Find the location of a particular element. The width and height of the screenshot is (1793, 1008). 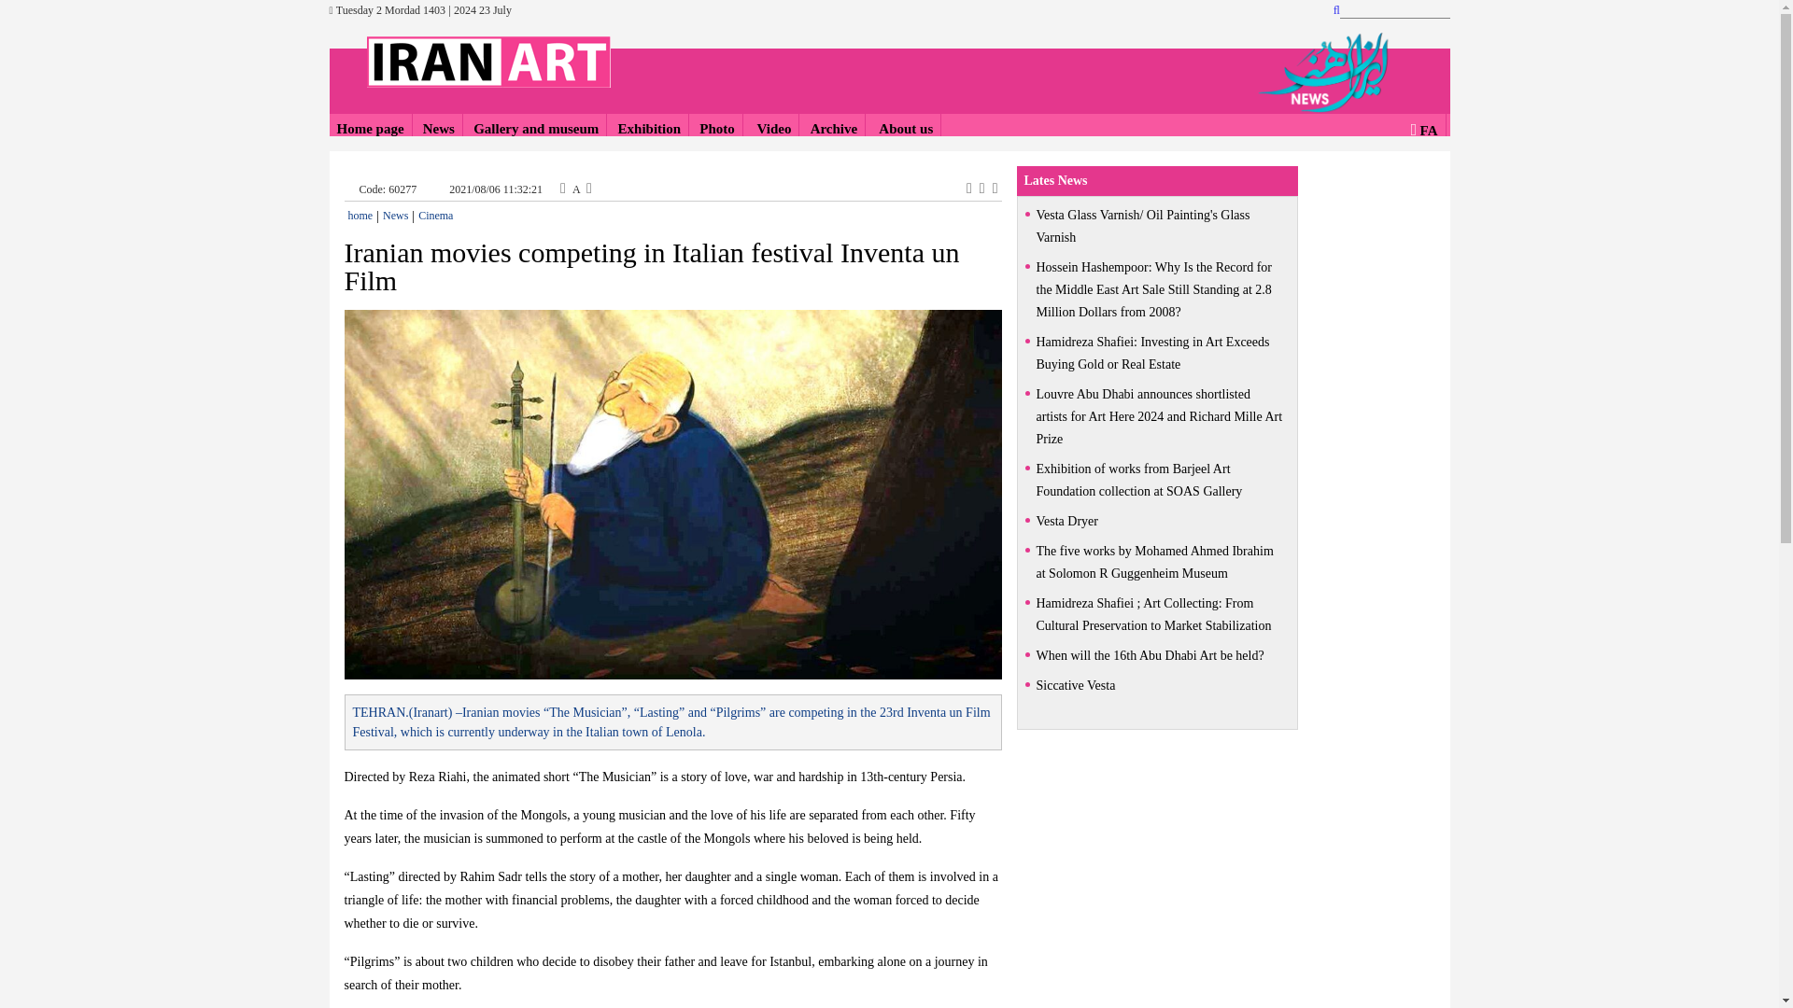

Cinema is located at coordinates (435, 215).